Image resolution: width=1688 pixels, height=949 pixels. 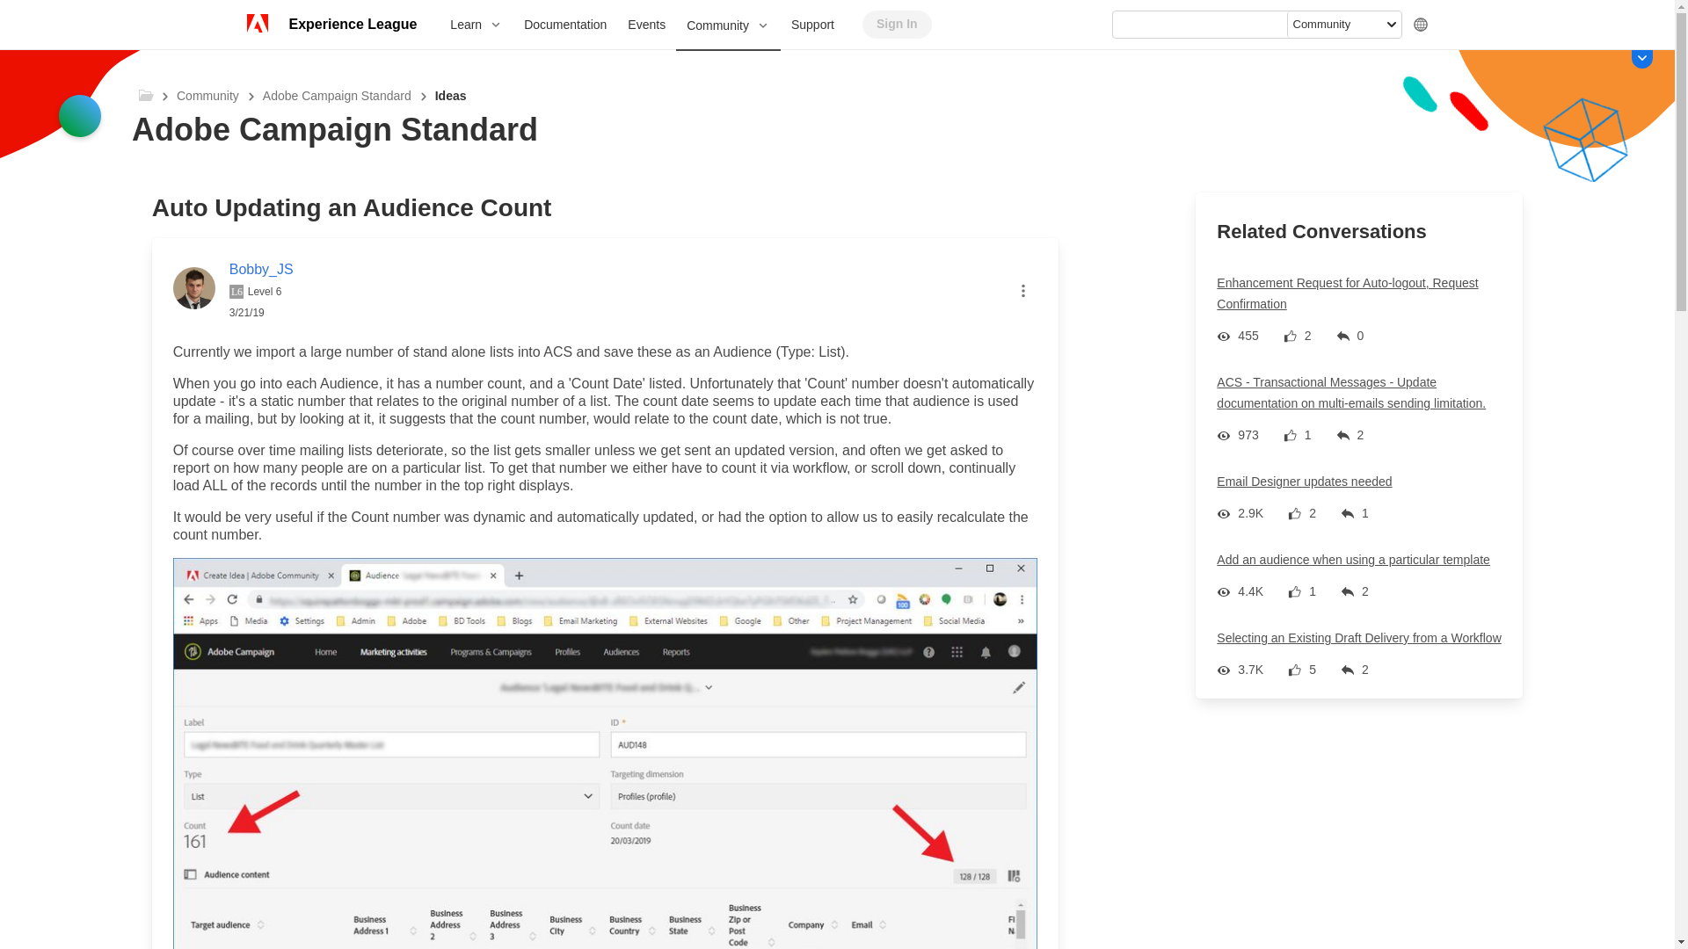 I want to click on Community, so click(x=728, y=26).